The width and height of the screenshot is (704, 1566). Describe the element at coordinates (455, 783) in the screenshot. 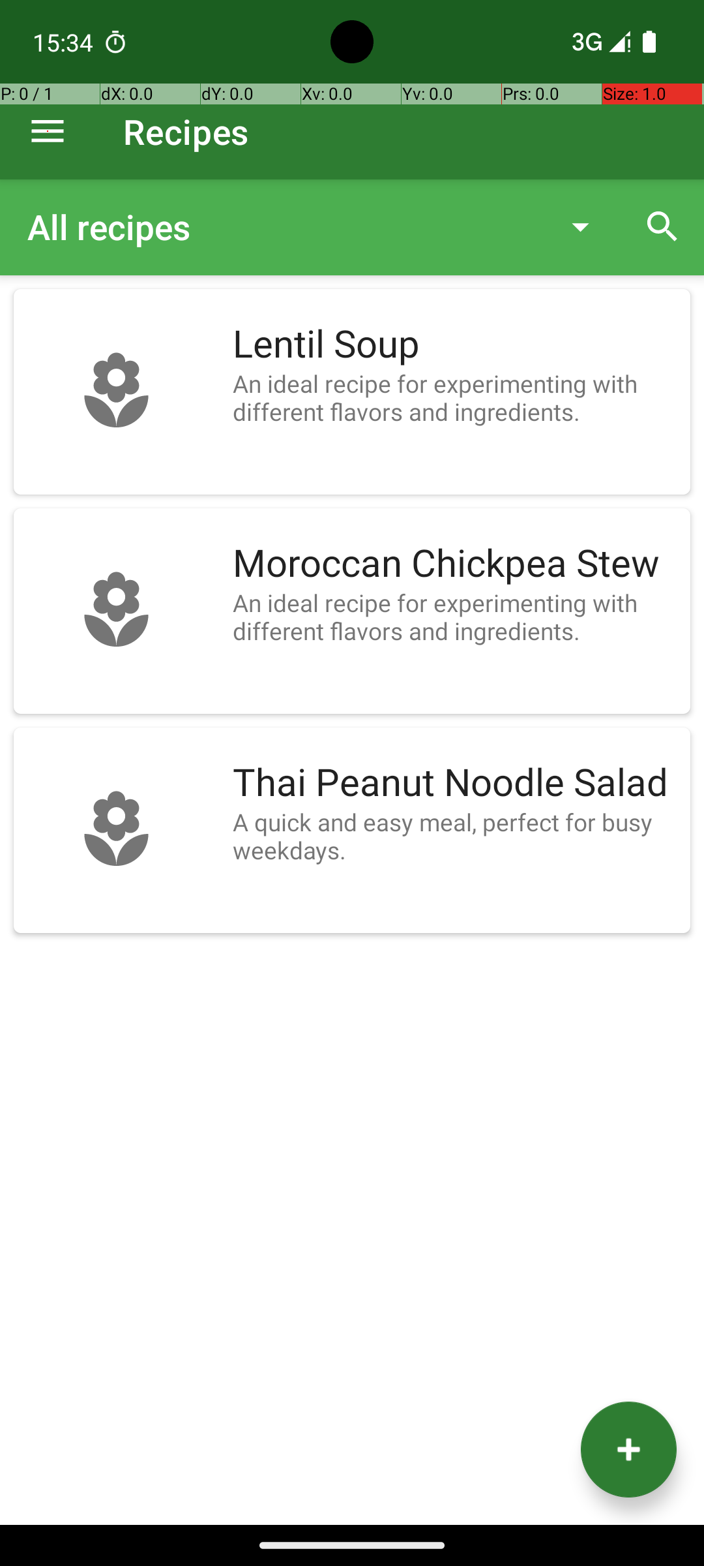

I see `Thai Peanut Noodle Salad` at that location.